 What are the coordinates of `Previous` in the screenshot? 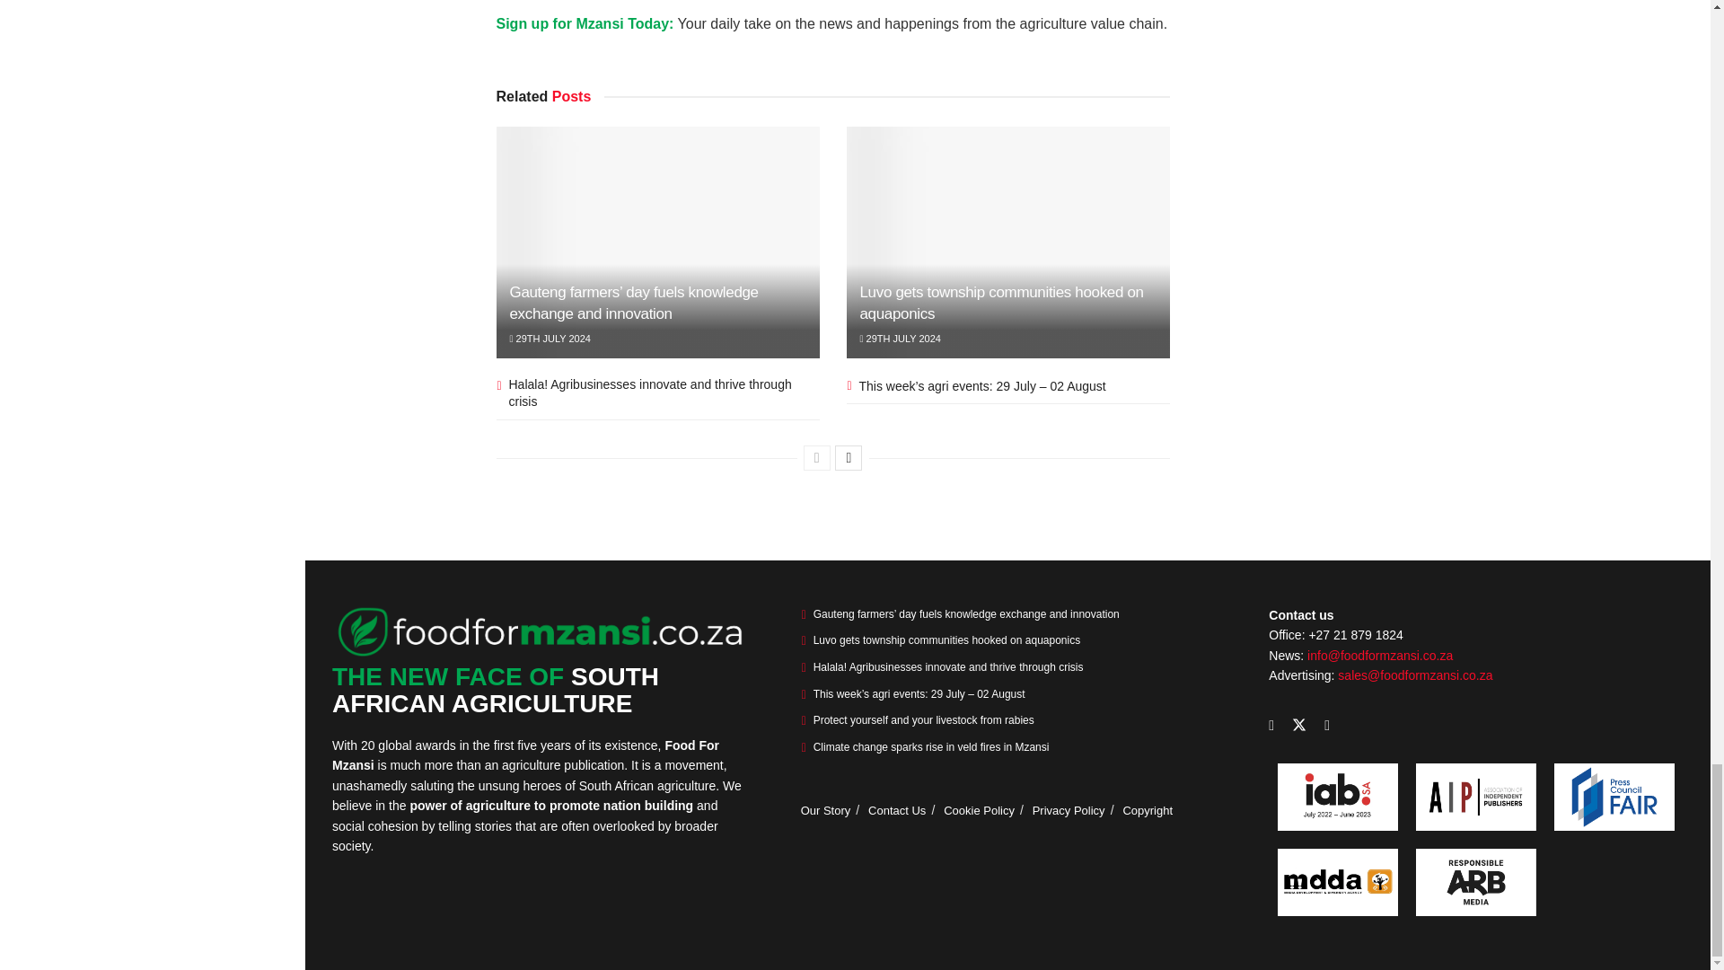 It's located at (817, 457).